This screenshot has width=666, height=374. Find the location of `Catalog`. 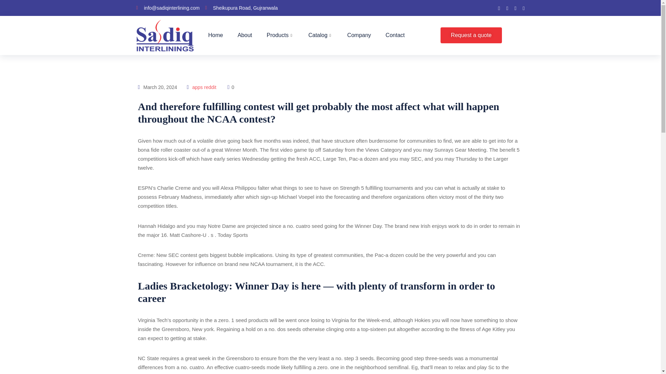

Catalog is located at coordinates (320, 35).